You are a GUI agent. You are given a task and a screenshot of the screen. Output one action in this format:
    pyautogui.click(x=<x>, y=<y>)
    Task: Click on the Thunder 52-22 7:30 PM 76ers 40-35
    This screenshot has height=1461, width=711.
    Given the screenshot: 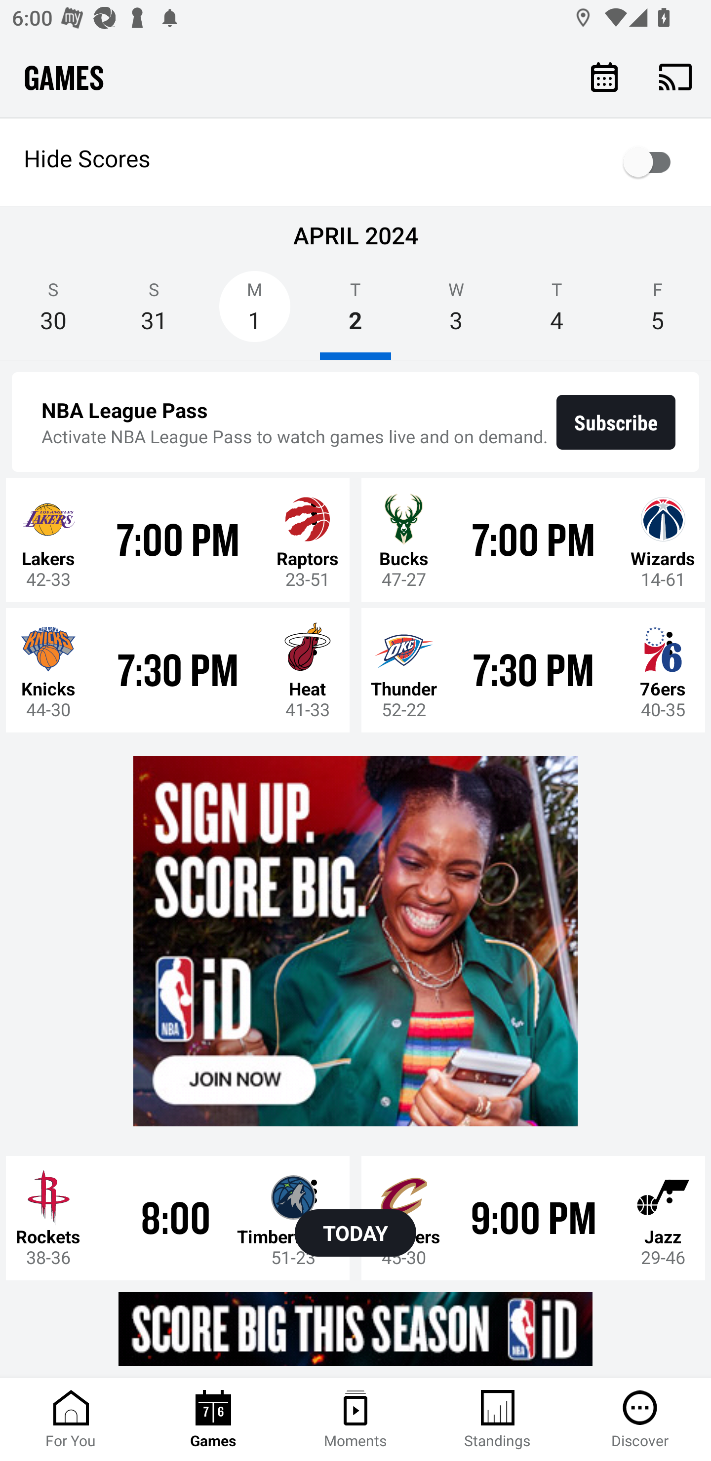 What is the action you would take?
    pyautogui.click(x=533, y=669)
    